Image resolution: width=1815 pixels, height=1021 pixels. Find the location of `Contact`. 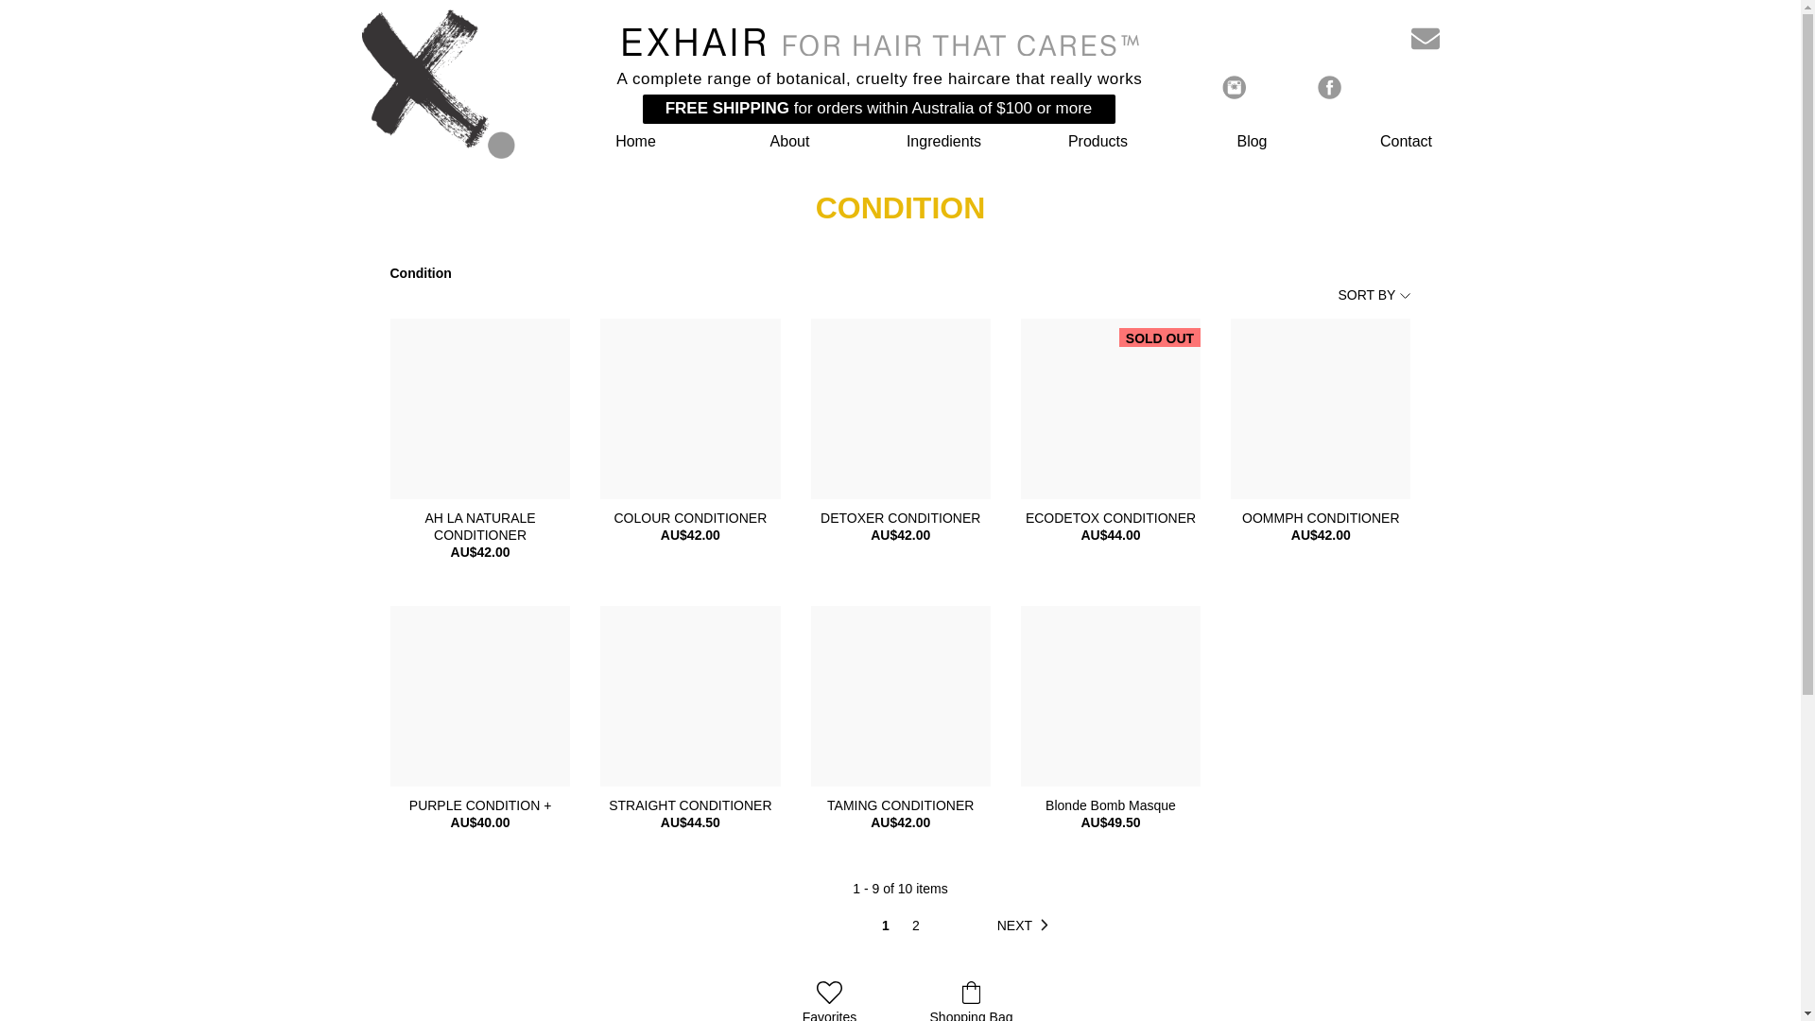

Contact is located at coordinates (1407, 142).